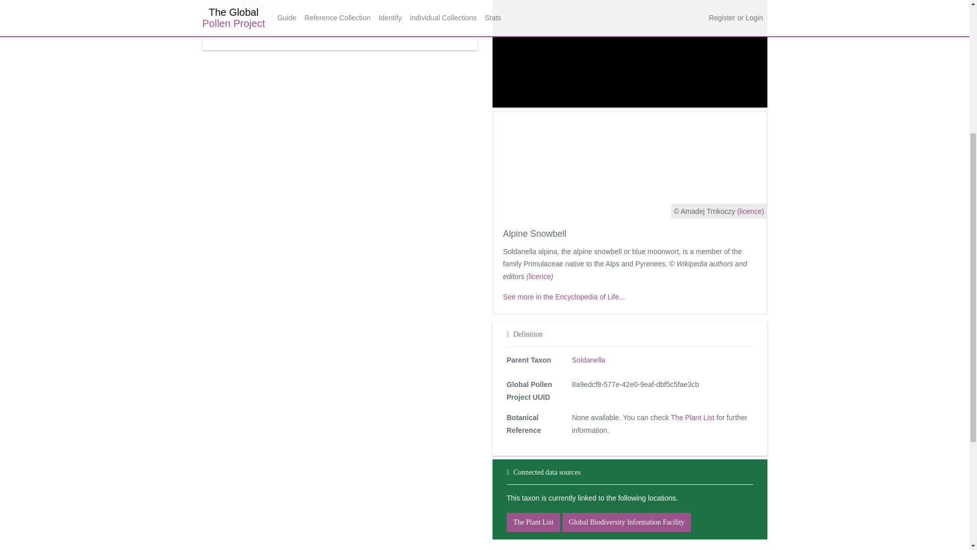  What do you see at coordinates (564, 296) in the screenshot?
I see `See more in the Encyclopedia of Life...` at bounding box center [564, 296].